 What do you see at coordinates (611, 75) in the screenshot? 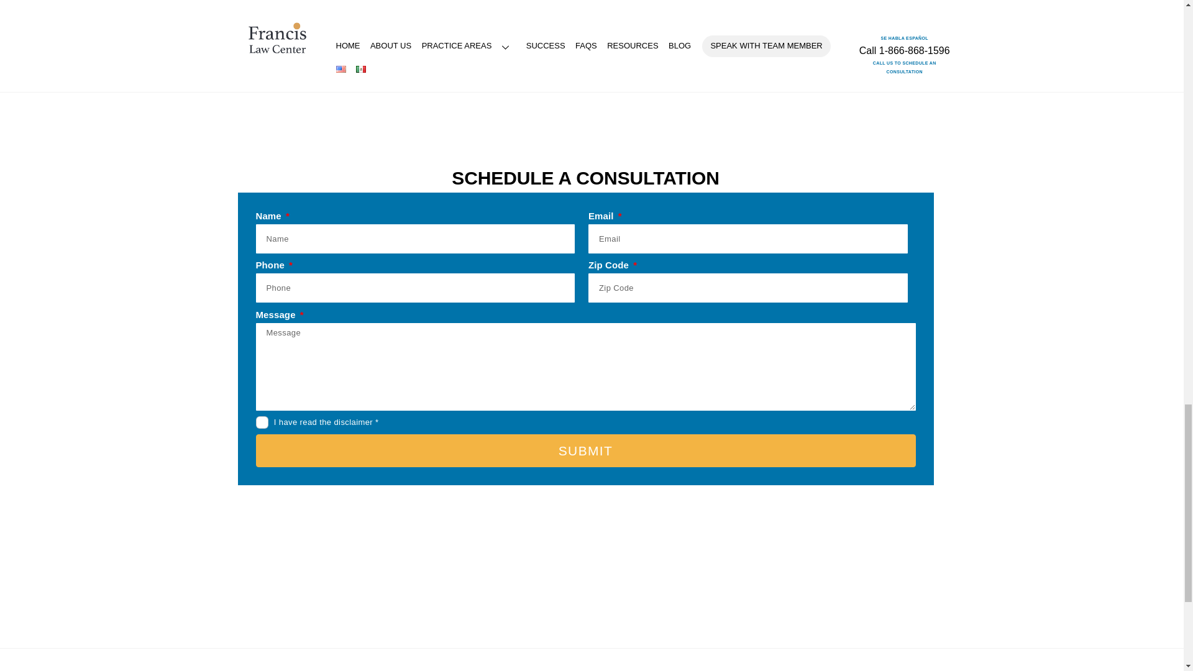
I see `U Visas: What and Why?` at bounding box center [611, 75].